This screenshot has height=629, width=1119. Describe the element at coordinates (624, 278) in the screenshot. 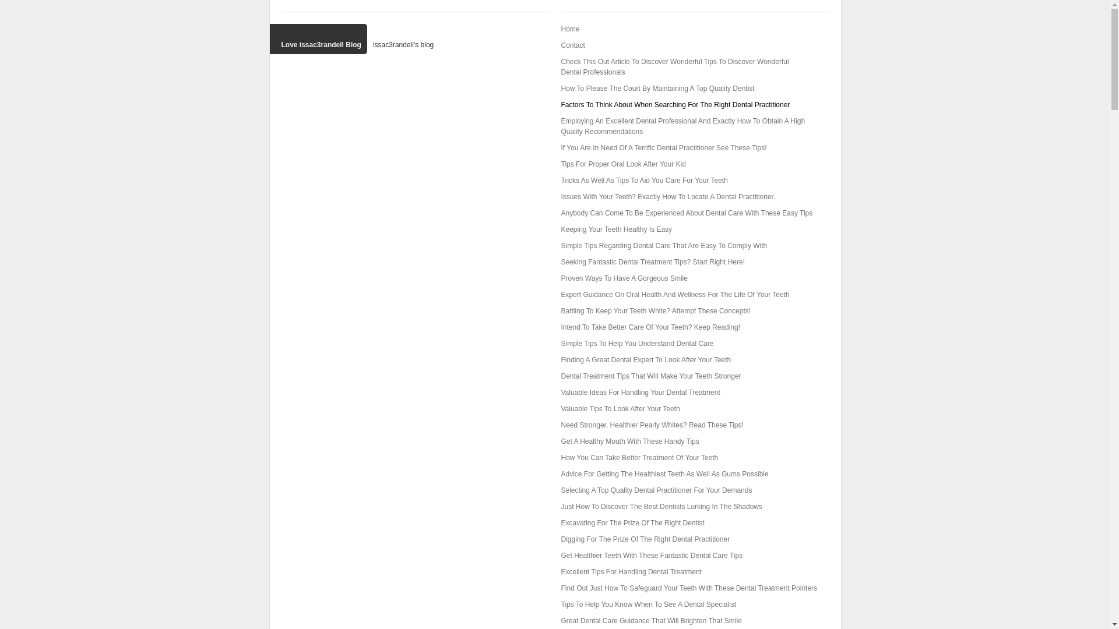

I see `Proven Ways To Have A Gorgeous Smile` at that location.